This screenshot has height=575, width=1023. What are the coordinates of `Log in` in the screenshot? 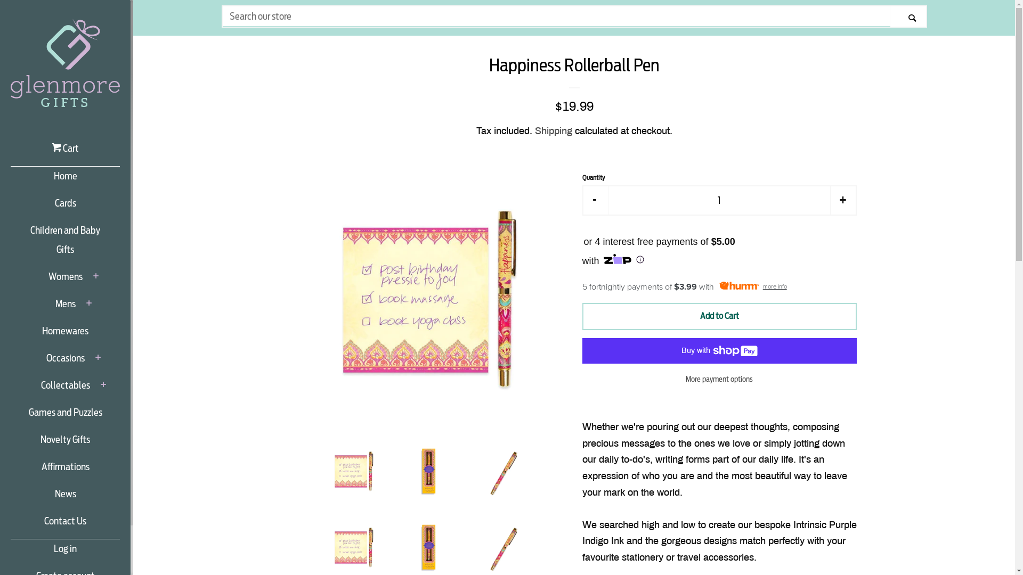 It's located at (65, 553).